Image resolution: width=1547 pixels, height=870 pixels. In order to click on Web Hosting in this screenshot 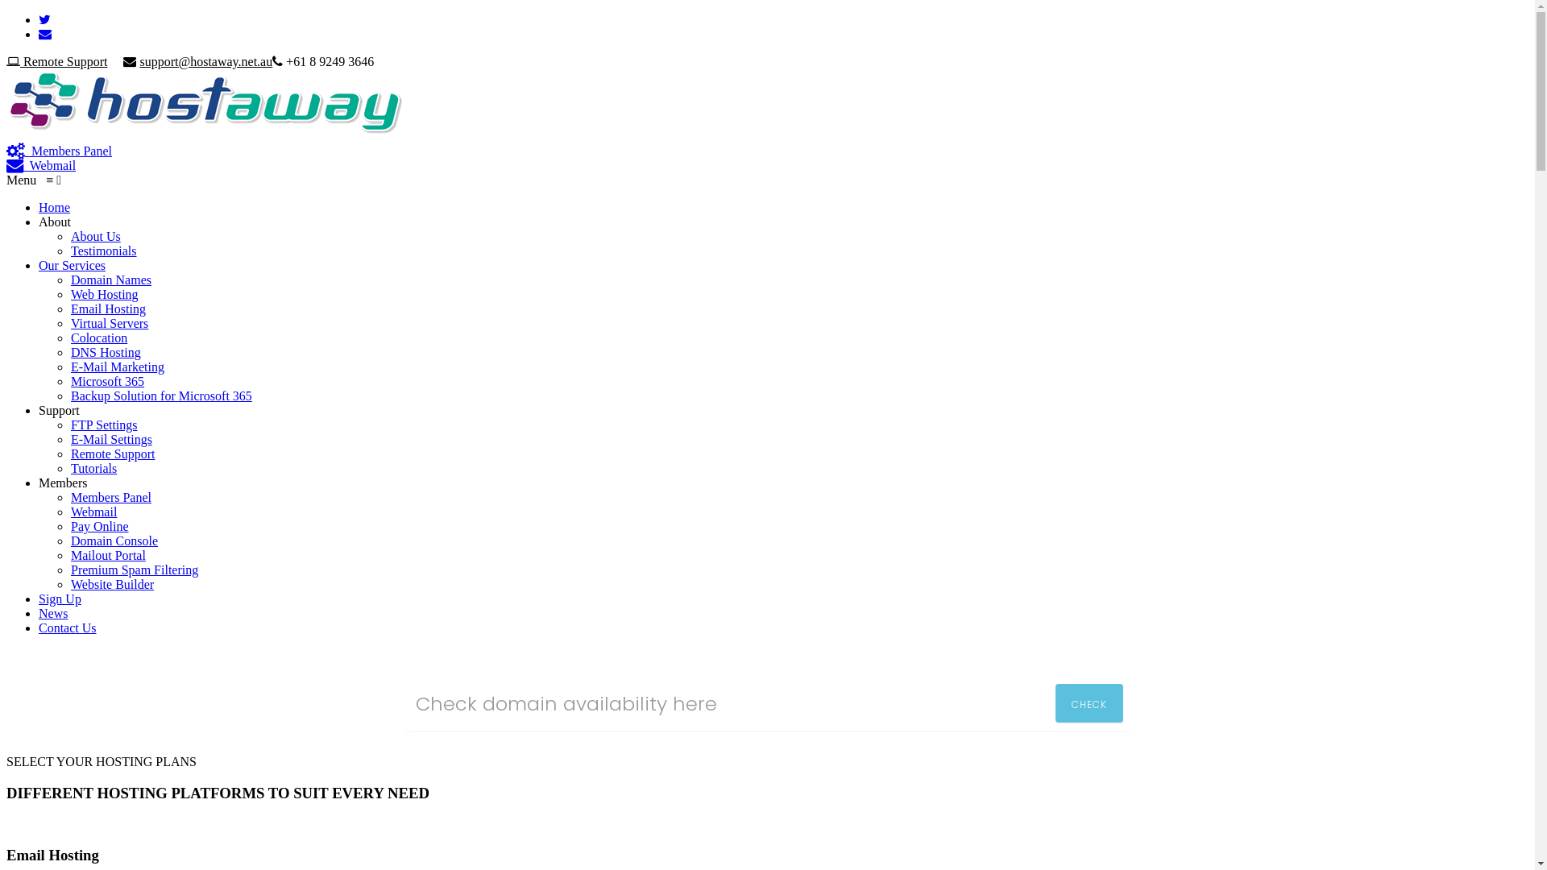, I will do `click(105, 294)`.